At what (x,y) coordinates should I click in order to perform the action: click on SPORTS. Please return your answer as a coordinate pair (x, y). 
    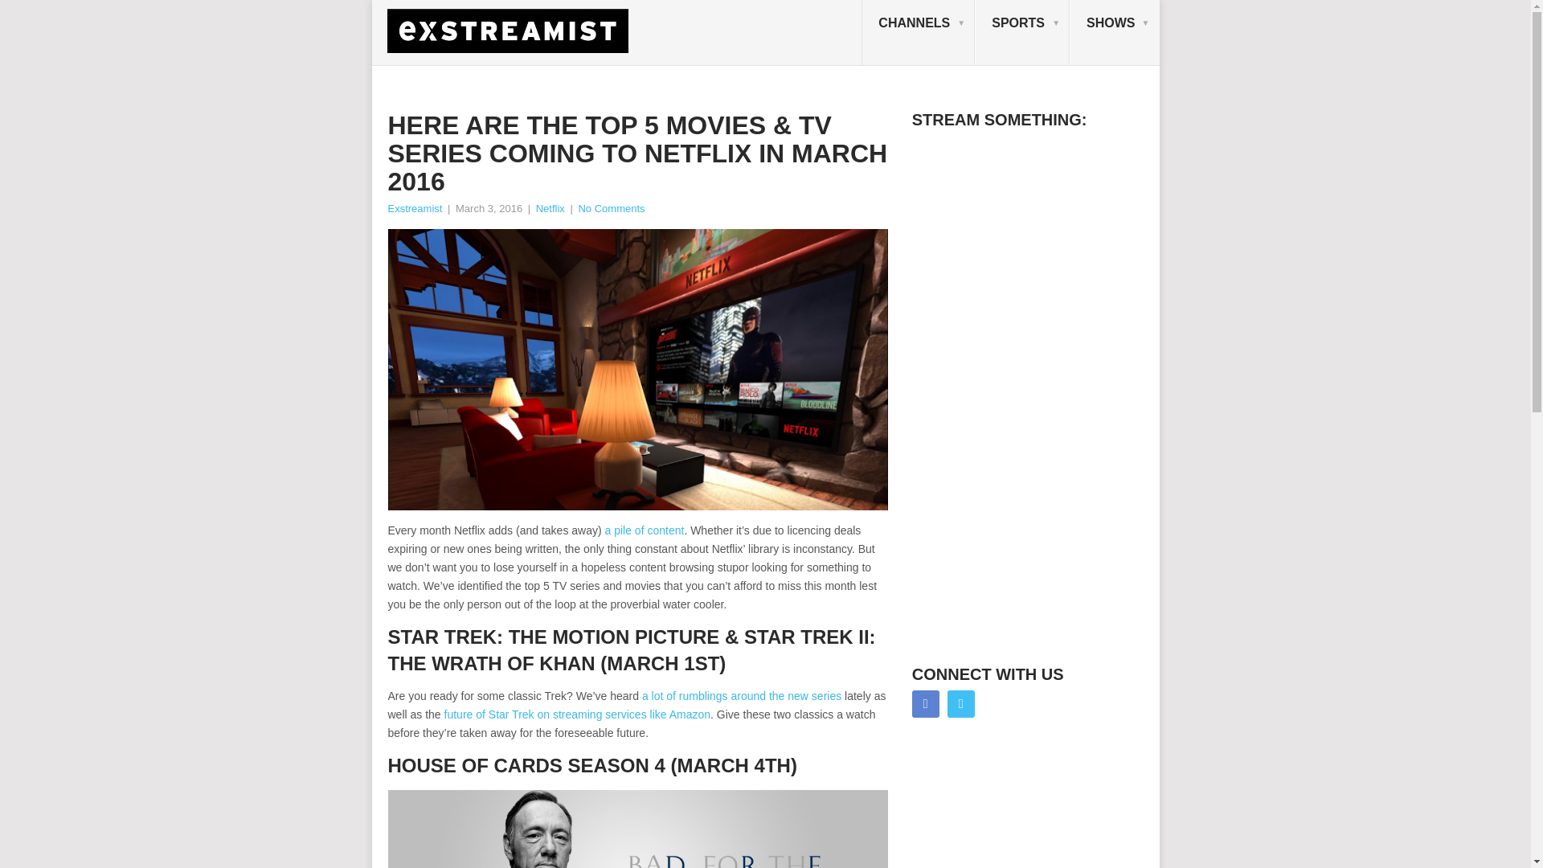
    Looking at the image, I should click on (1022, 33).